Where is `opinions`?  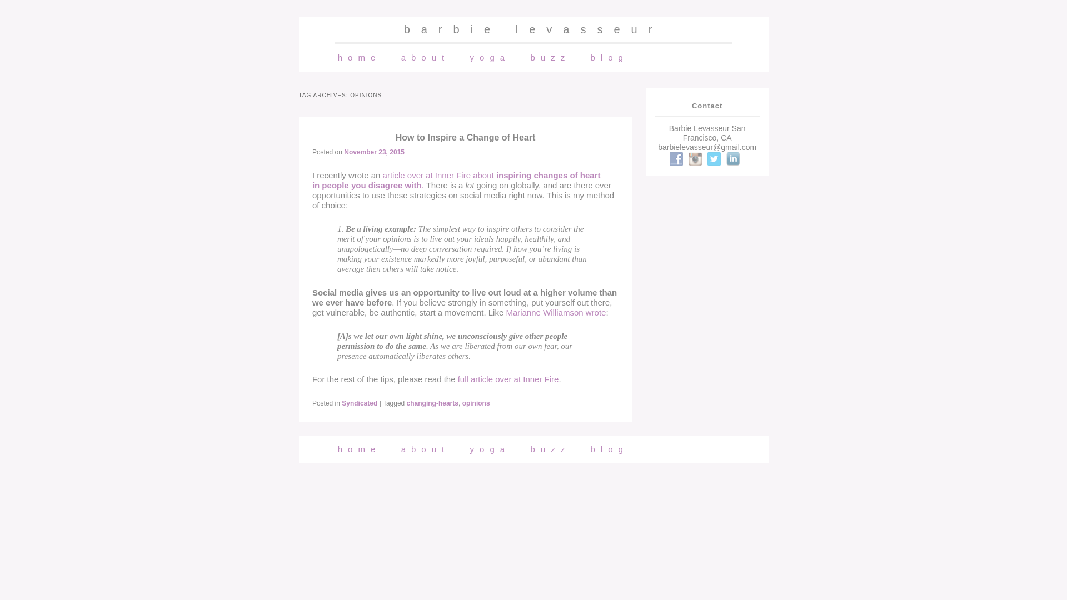 opinions is located at coordinates (476, 403).